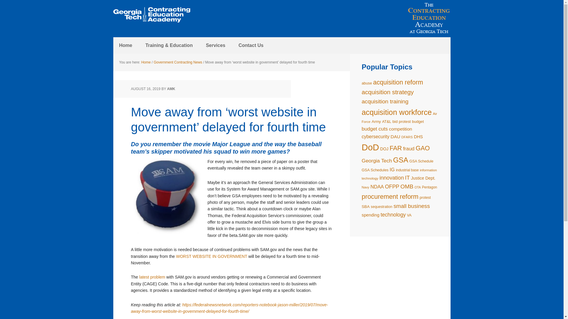 The height and width of the screenshot is (319, 568). I want to click on latest problem, so click(152, 277).